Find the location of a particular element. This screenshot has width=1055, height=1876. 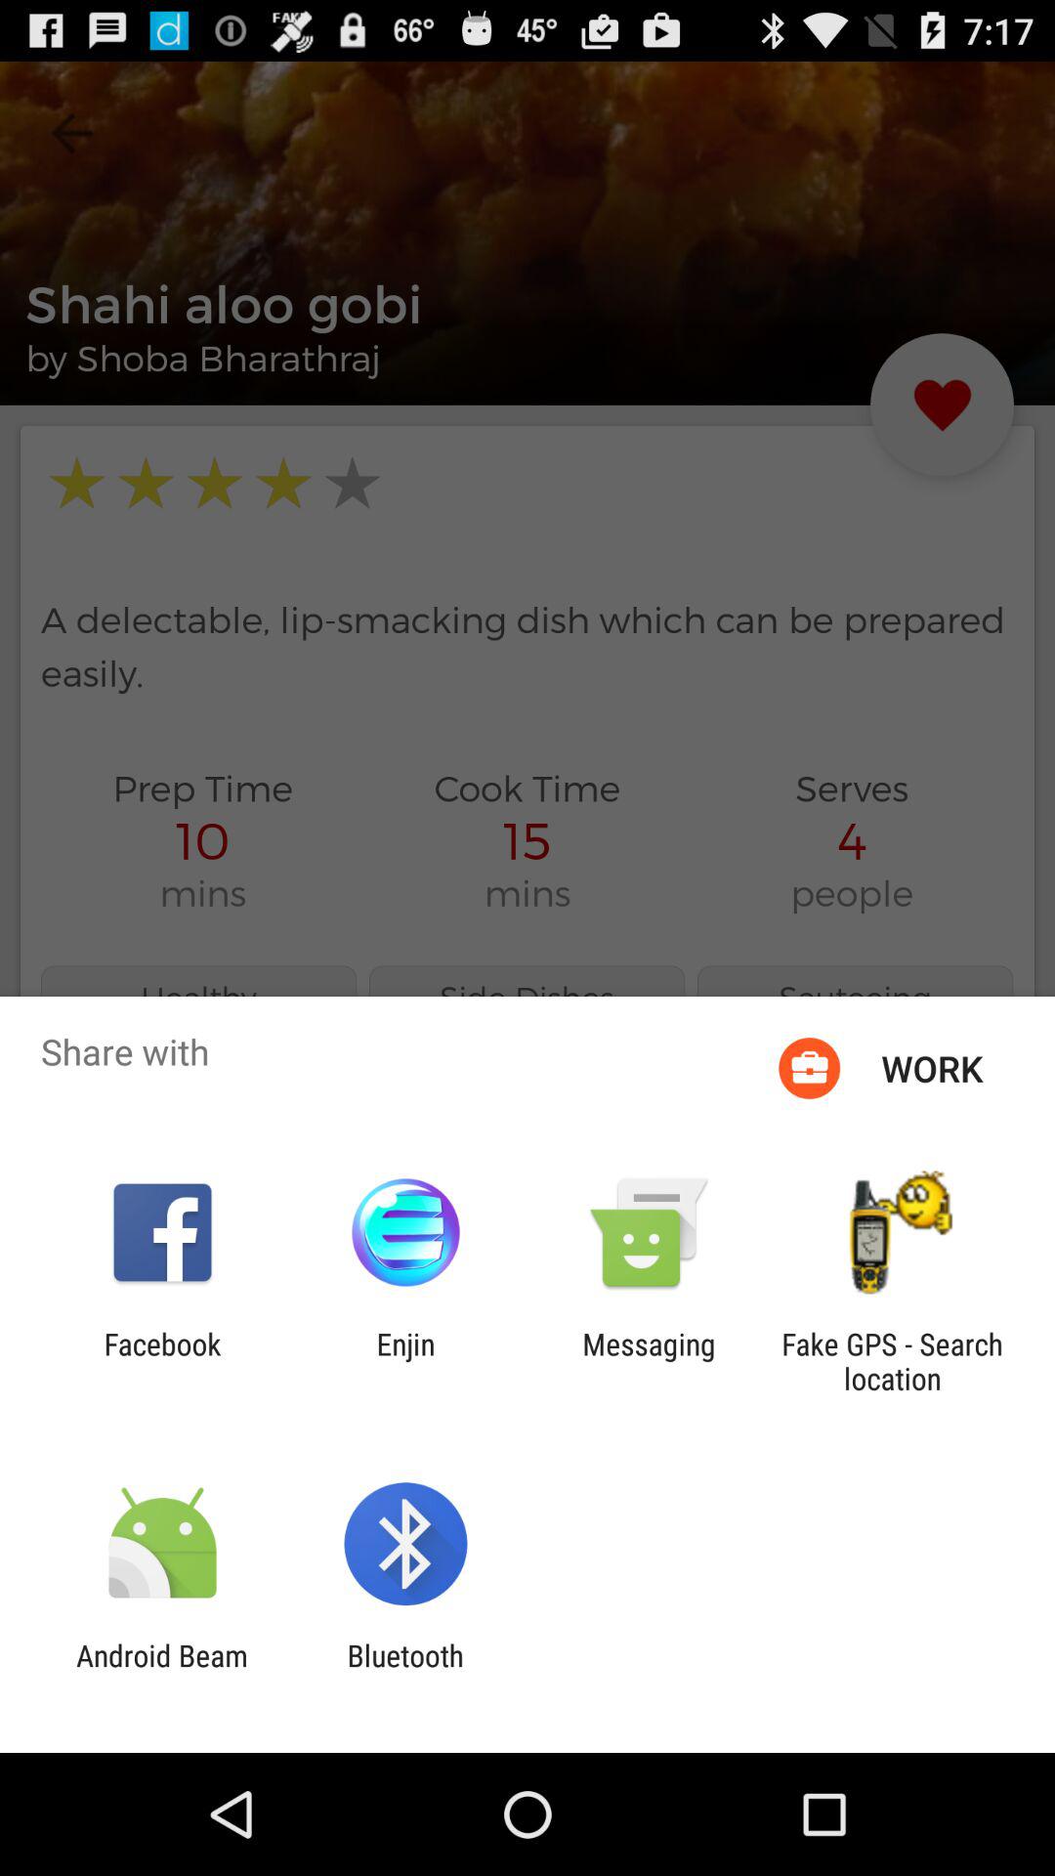

jump until messaging item is located at coordinates (649, 1361).